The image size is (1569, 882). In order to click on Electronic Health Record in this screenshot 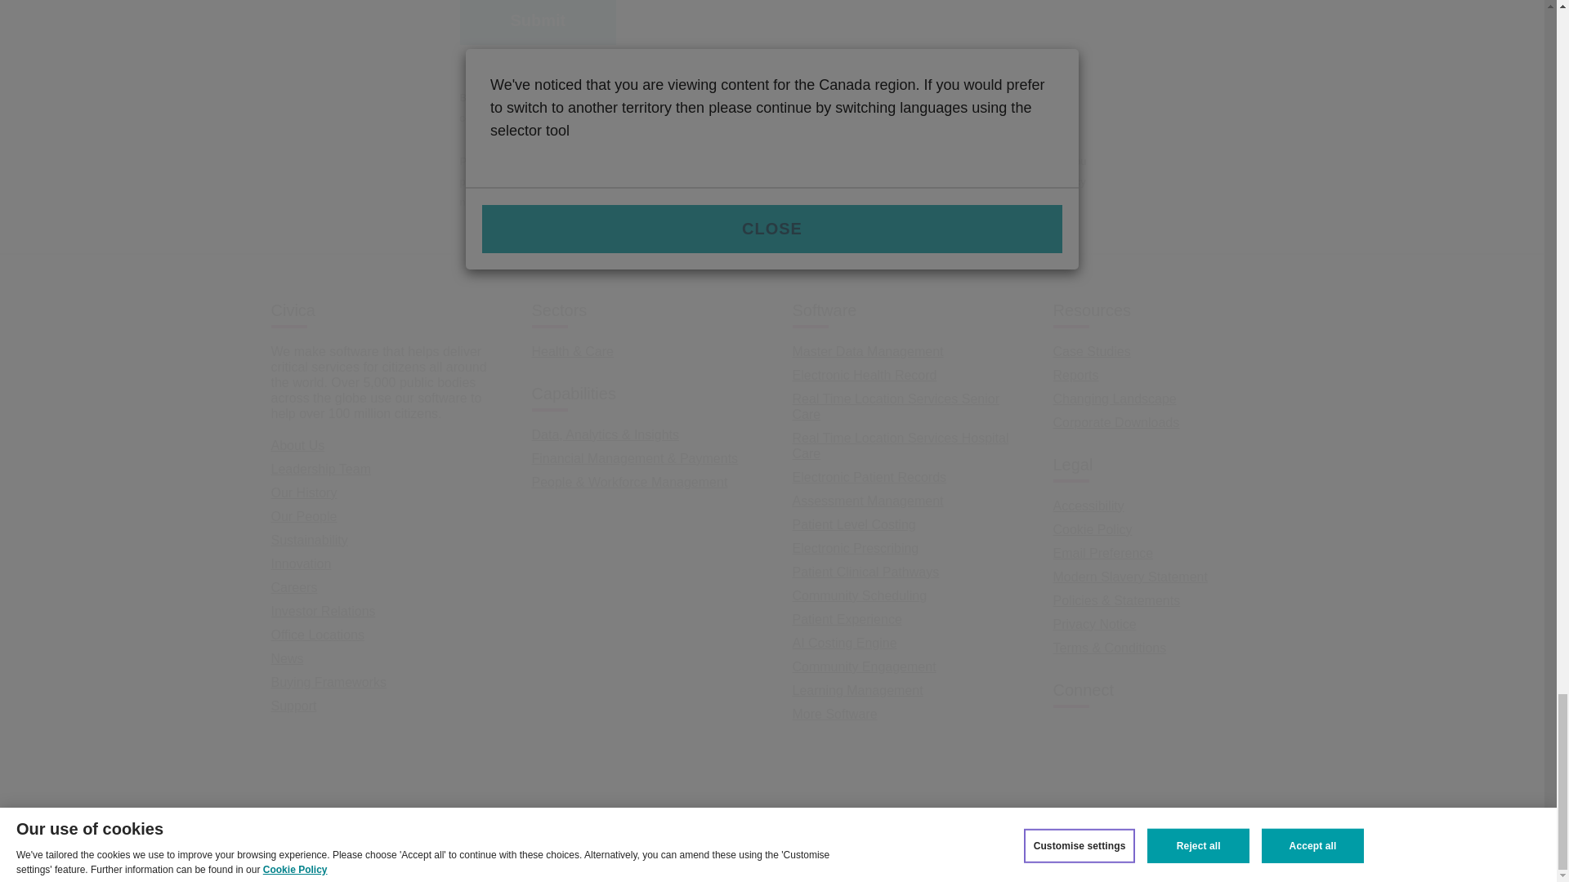, I will do `click(865, 374)`.